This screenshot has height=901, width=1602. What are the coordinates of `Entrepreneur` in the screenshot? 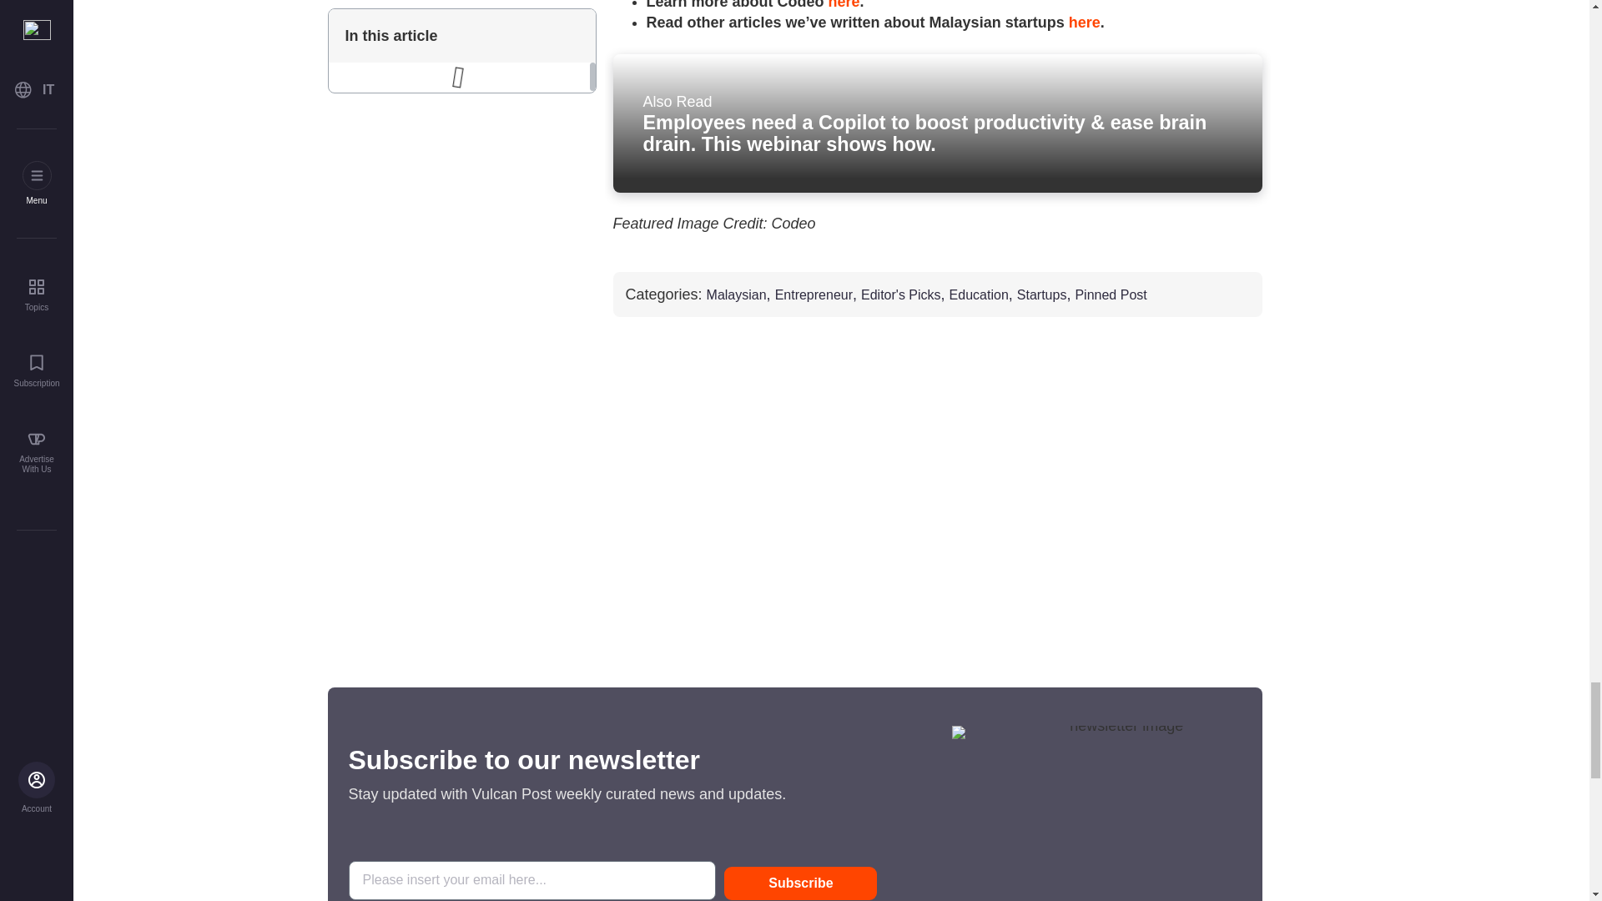 It's located at (814, 295).